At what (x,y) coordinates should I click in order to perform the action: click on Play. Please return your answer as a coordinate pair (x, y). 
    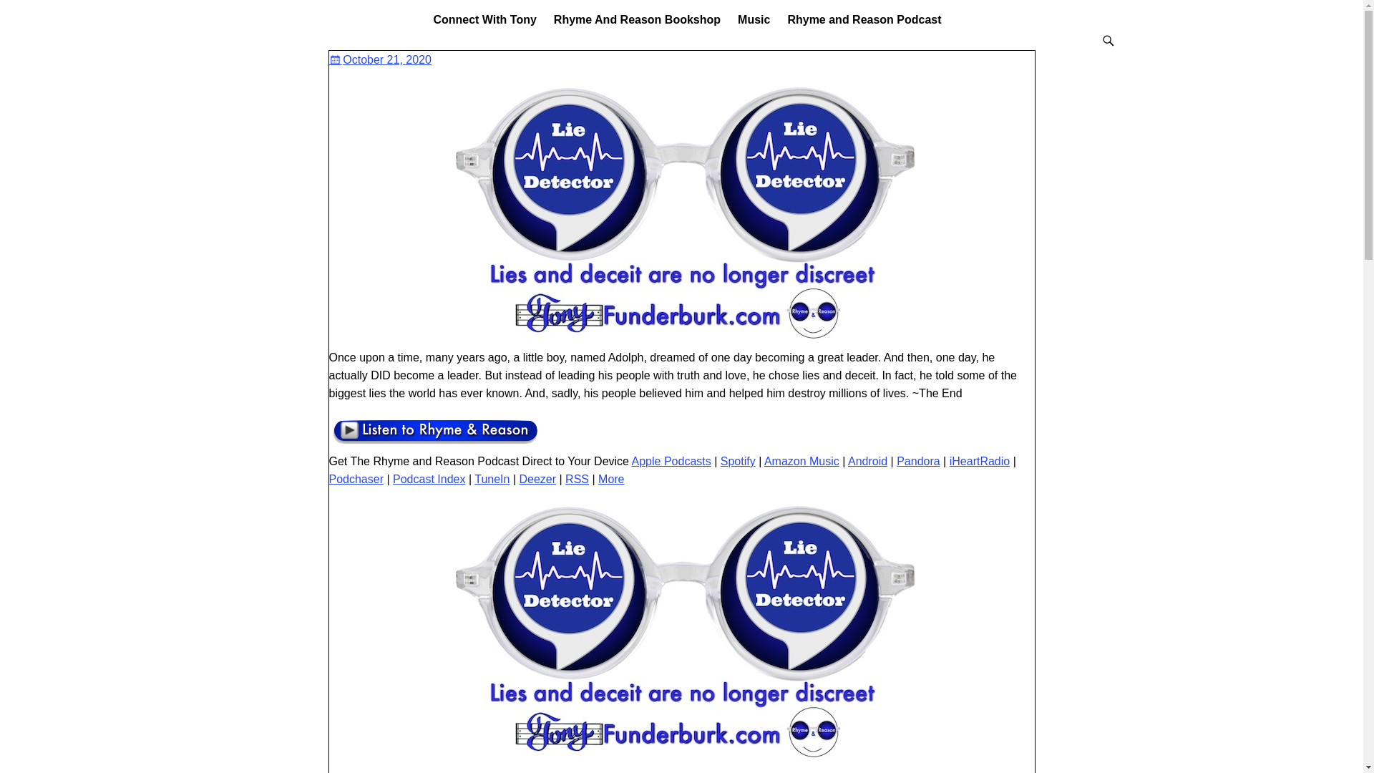
    Looking at the image, I should click on (435, 443).